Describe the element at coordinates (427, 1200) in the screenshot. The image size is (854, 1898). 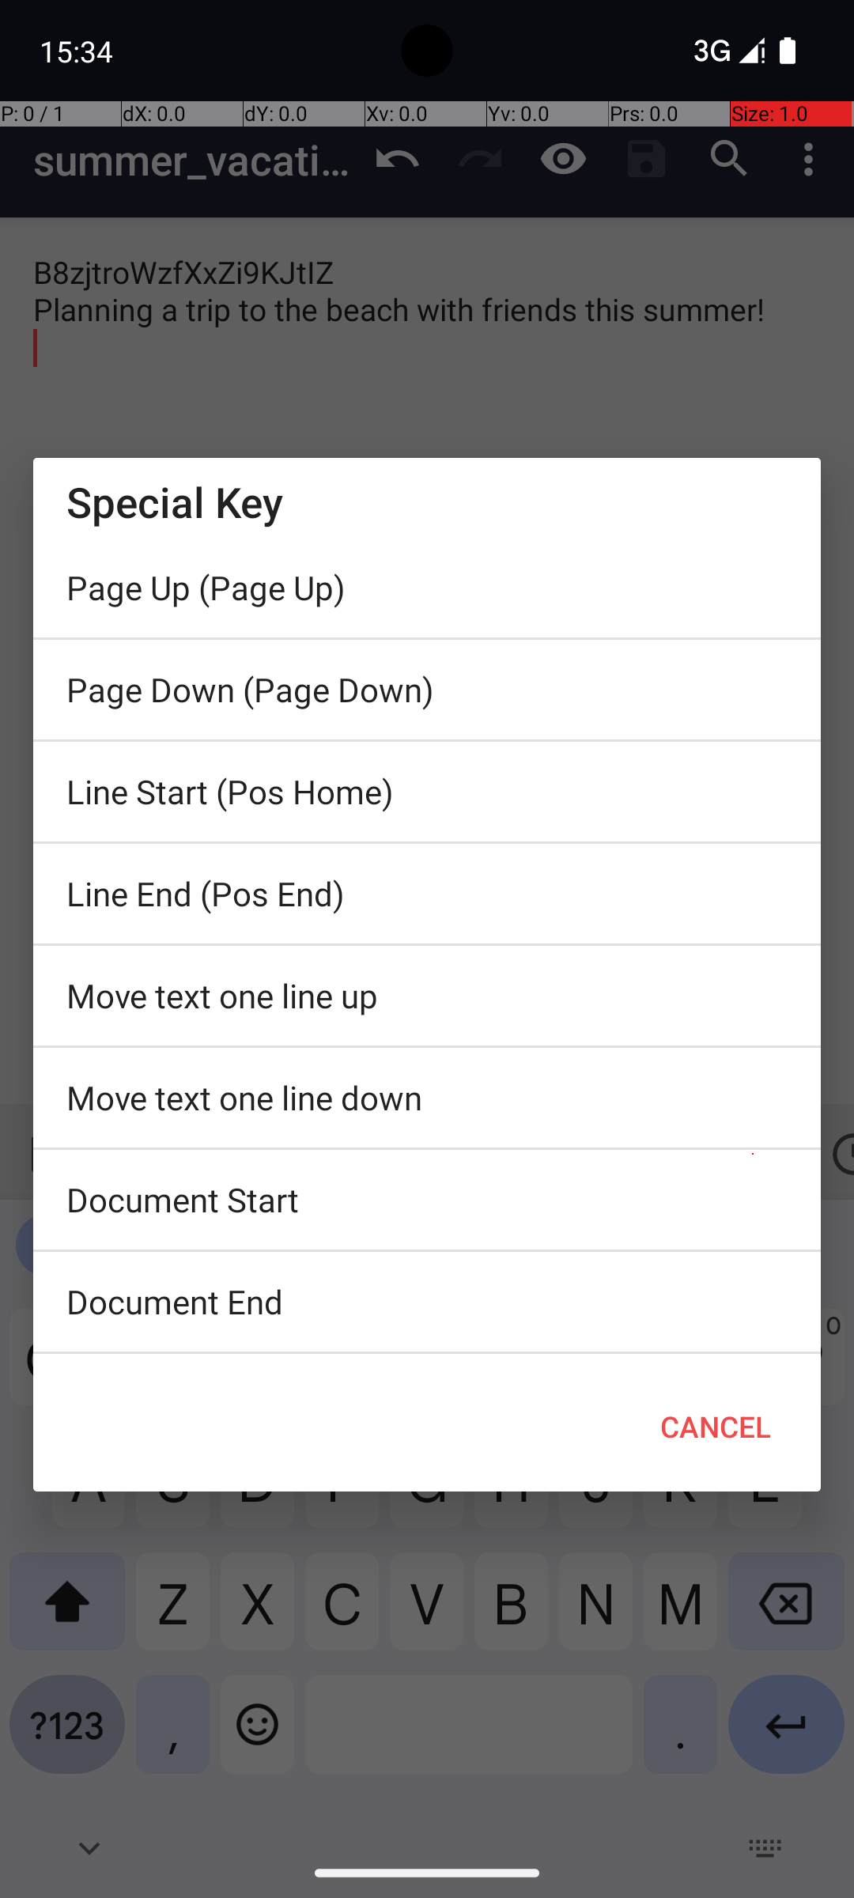
I see `Document Start` at that location.